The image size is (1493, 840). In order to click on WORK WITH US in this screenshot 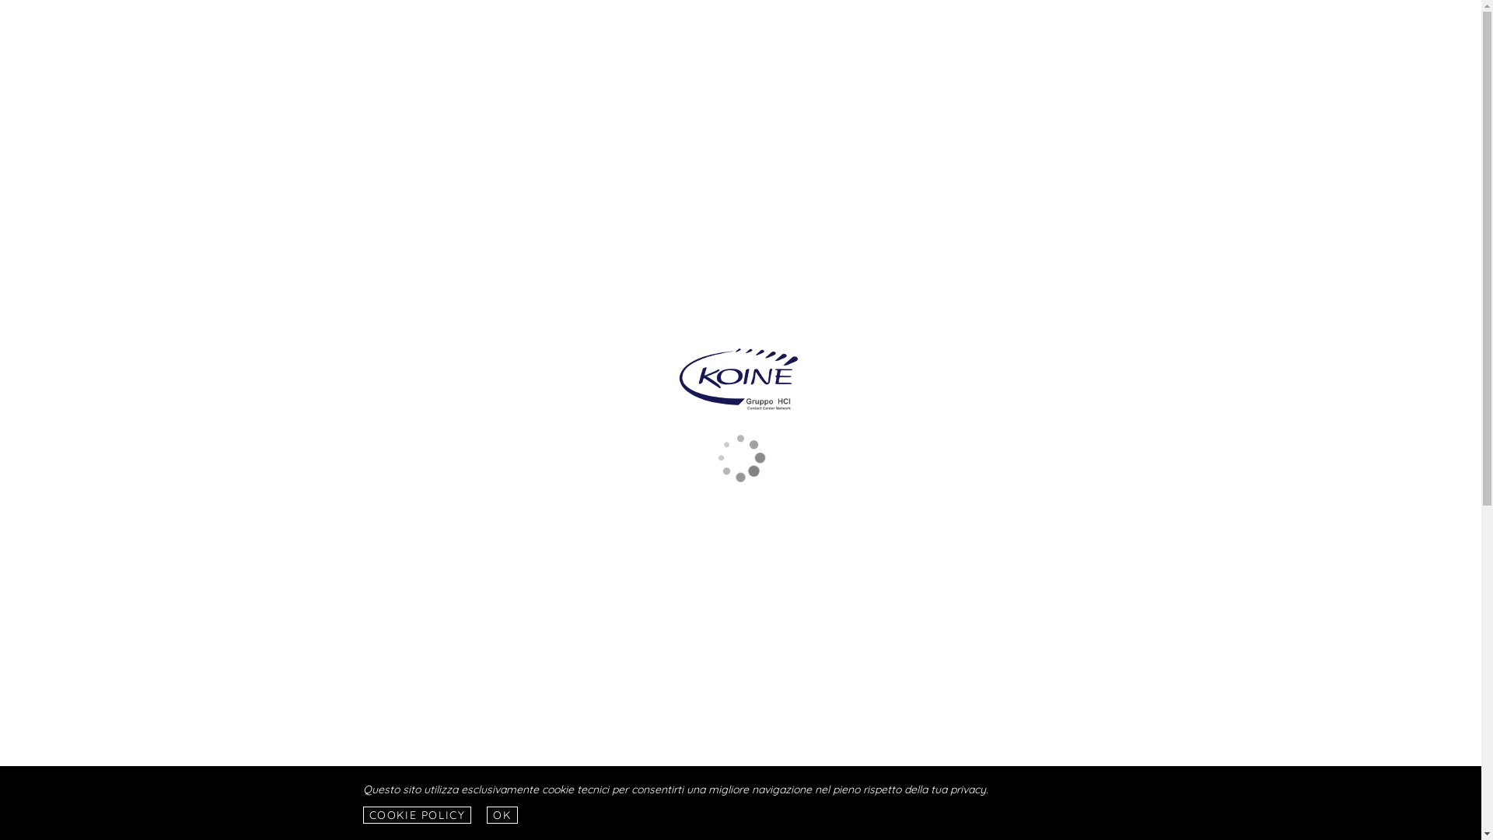, I will do `click(872, 36)`.